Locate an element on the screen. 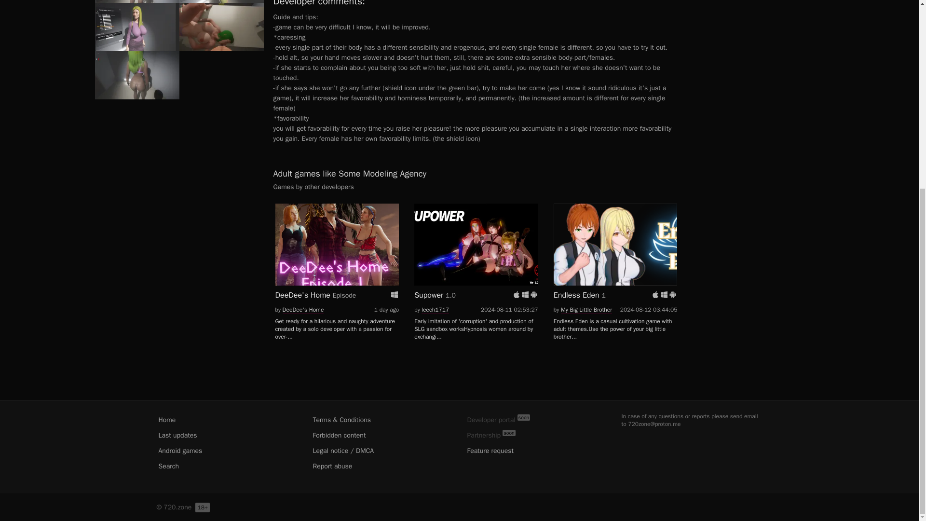  DeeDee's Home Episode is located at coordinates (337, 254).